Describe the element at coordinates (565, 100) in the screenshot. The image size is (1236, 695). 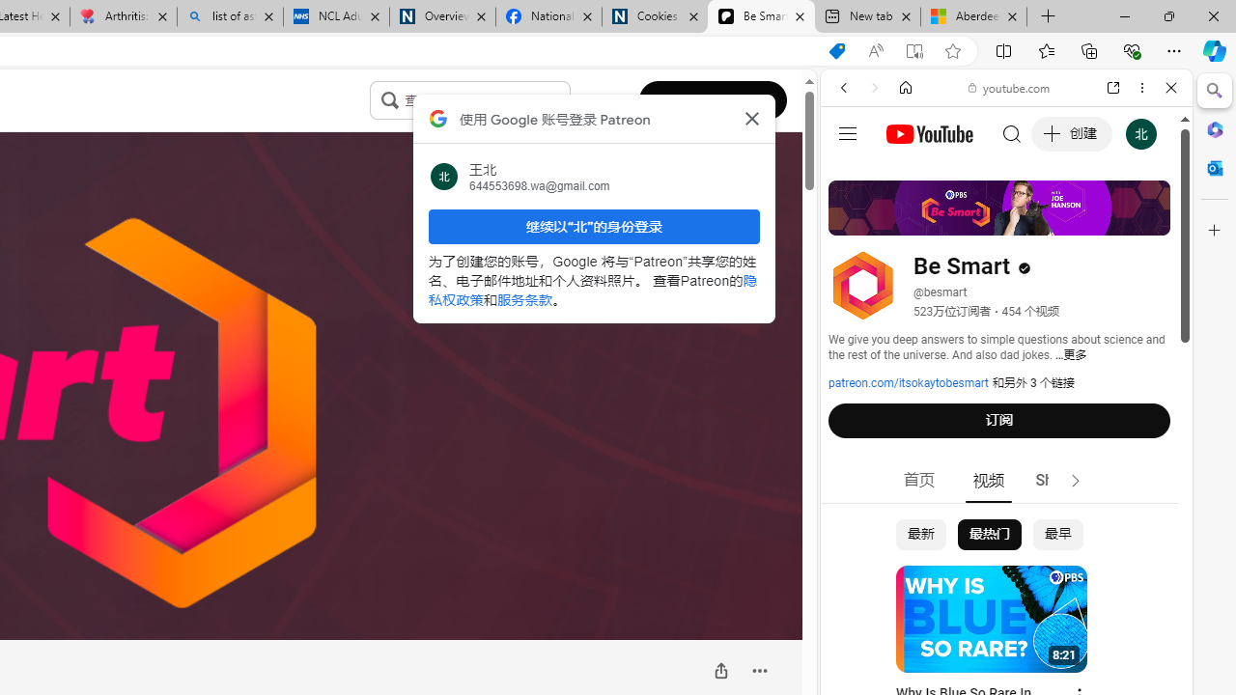
I see `Class: sc-gUQvok bqiJlM` at that location.